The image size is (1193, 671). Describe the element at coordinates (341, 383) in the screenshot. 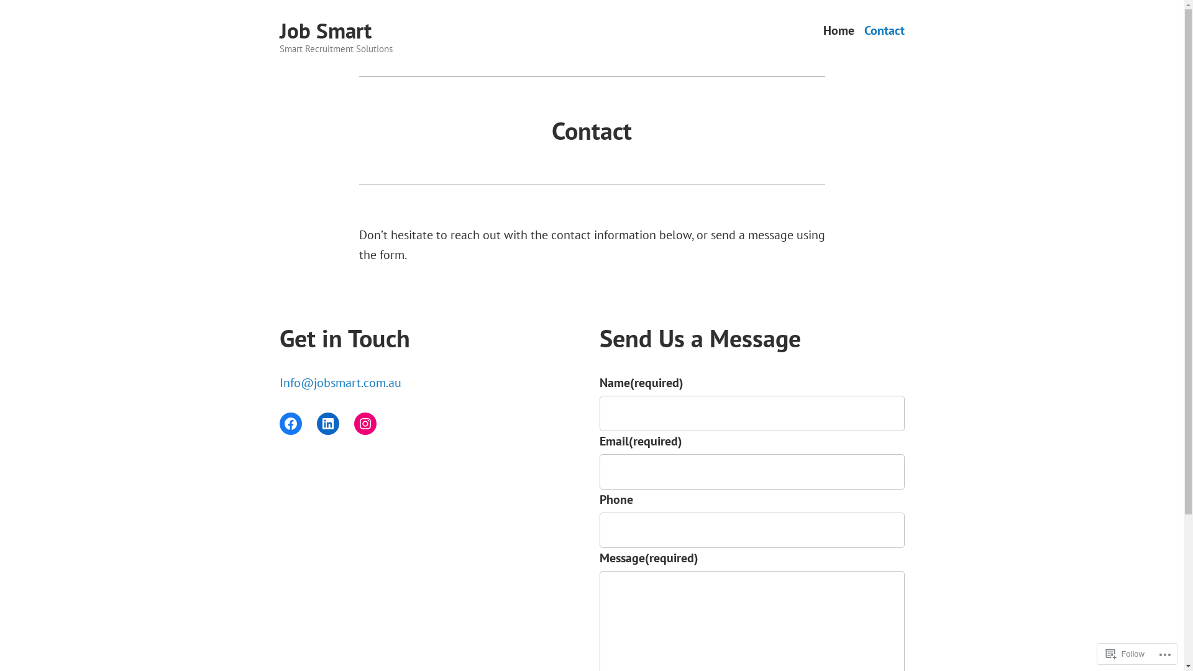

I see `Info@jobsmart.com.au` at that location.